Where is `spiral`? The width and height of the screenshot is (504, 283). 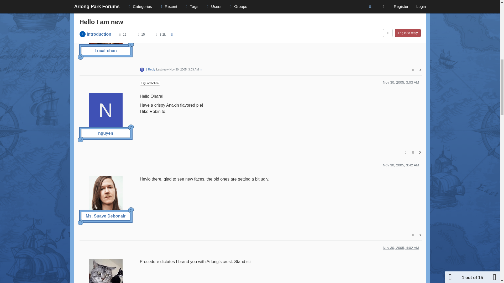
spiral is located at coordinates (80, 57).